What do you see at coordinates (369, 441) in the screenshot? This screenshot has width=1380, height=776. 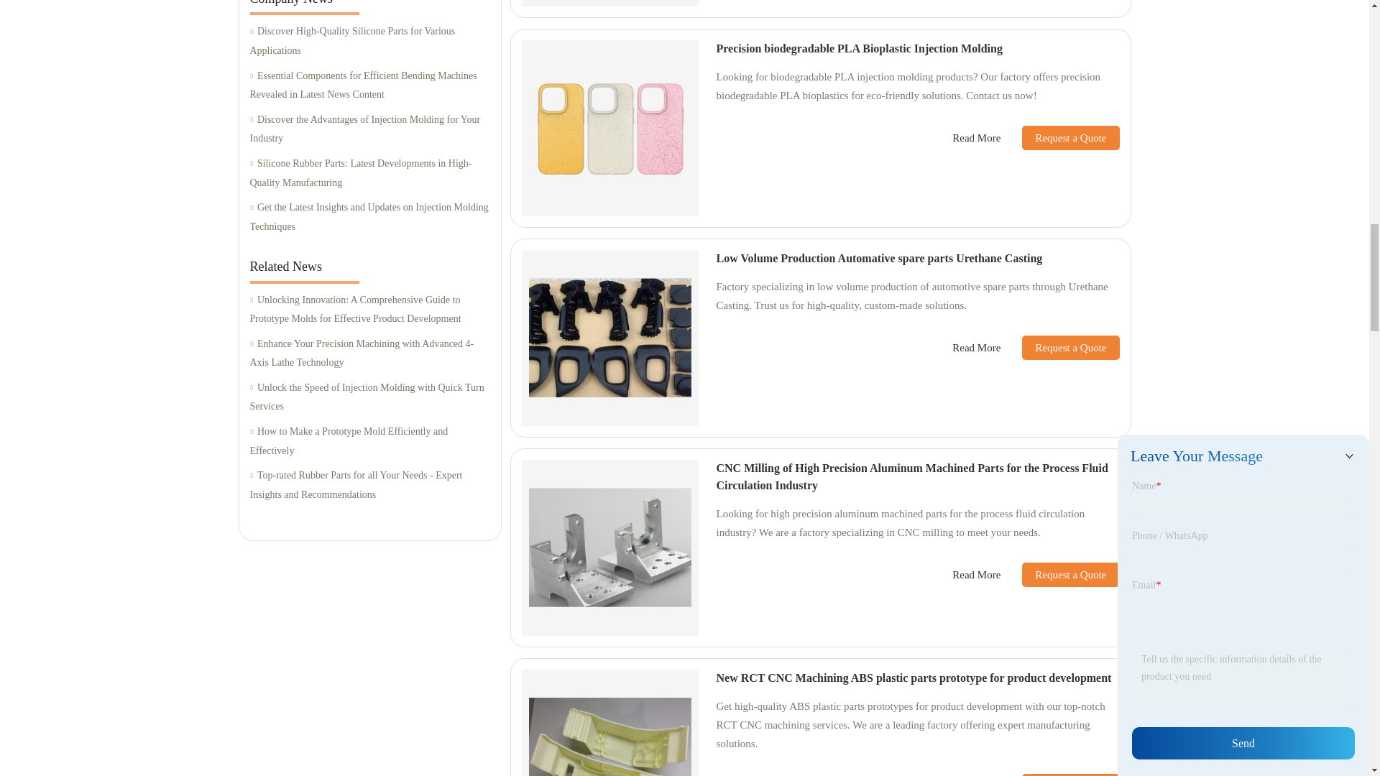 I see `How to Make a Prototype Mold Efficiently and Effectively` at bounding box center [369, 441].